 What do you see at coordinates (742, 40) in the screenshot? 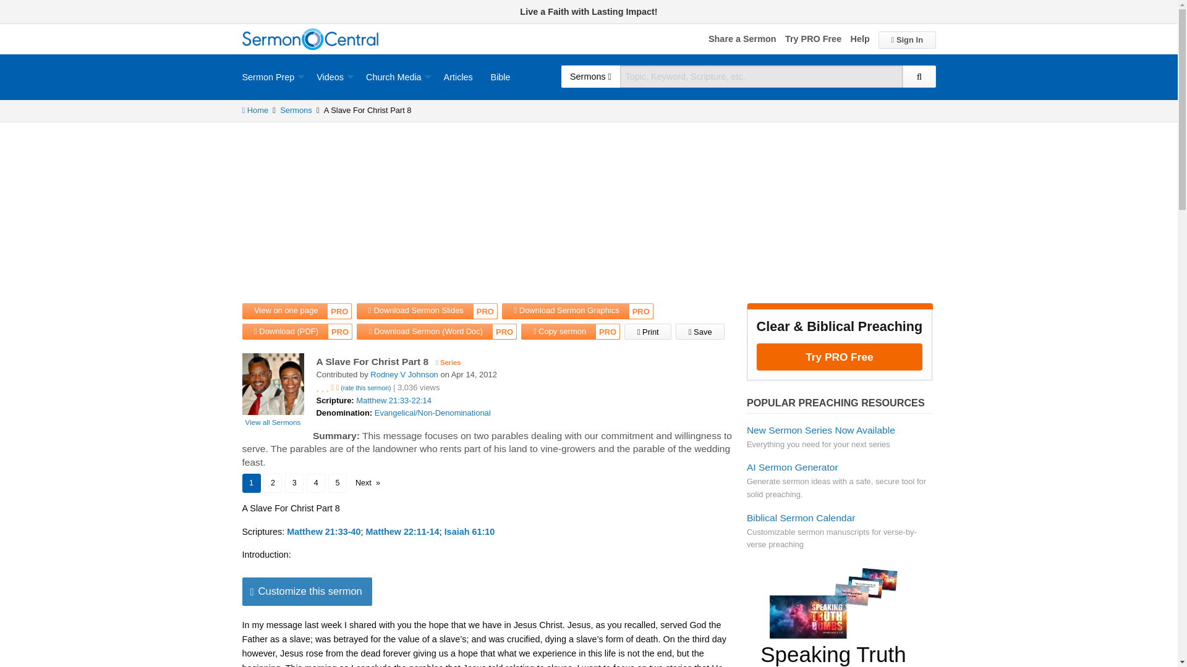
I see `Share a Sermon` at bounding box center [742, 40].